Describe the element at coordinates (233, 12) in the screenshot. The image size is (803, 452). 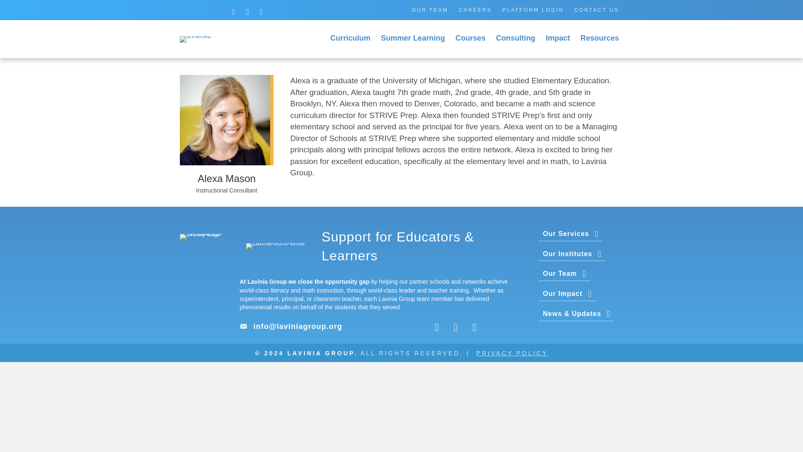
I see `Twitter` at that location.